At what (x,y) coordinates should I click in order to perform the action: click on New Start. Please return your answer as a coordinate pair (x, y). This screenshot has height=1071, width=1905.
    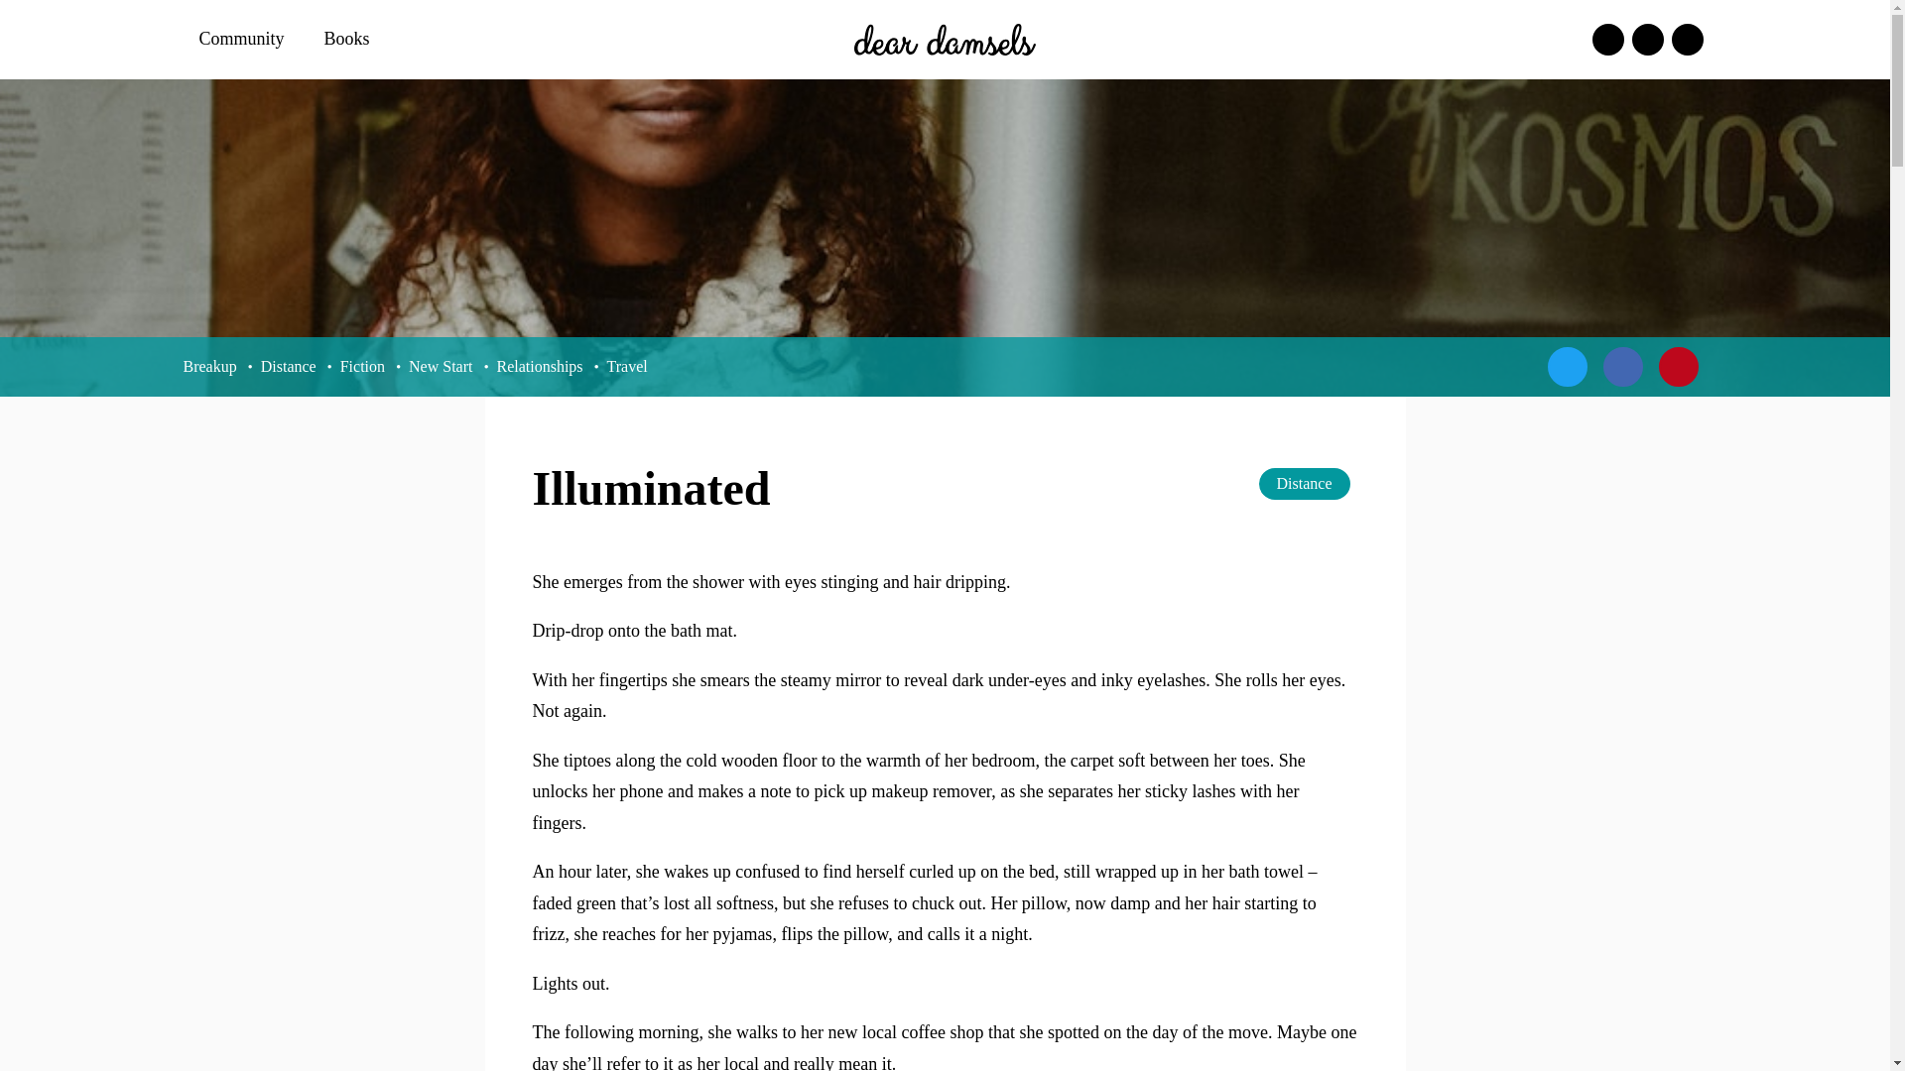
    Looking at the image, I should click on (441, 366).